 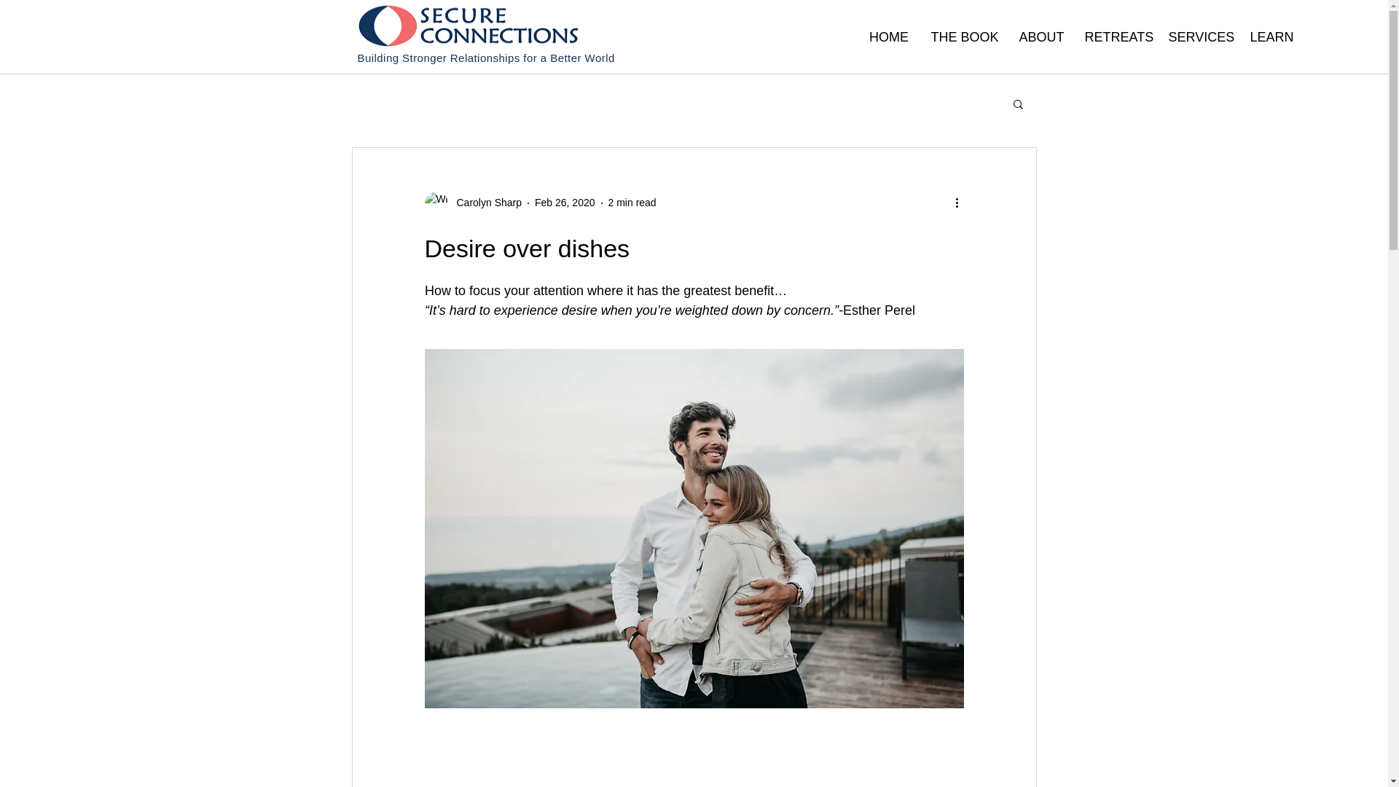 I want to click on THE BOOK, so click(x=963, y=36).